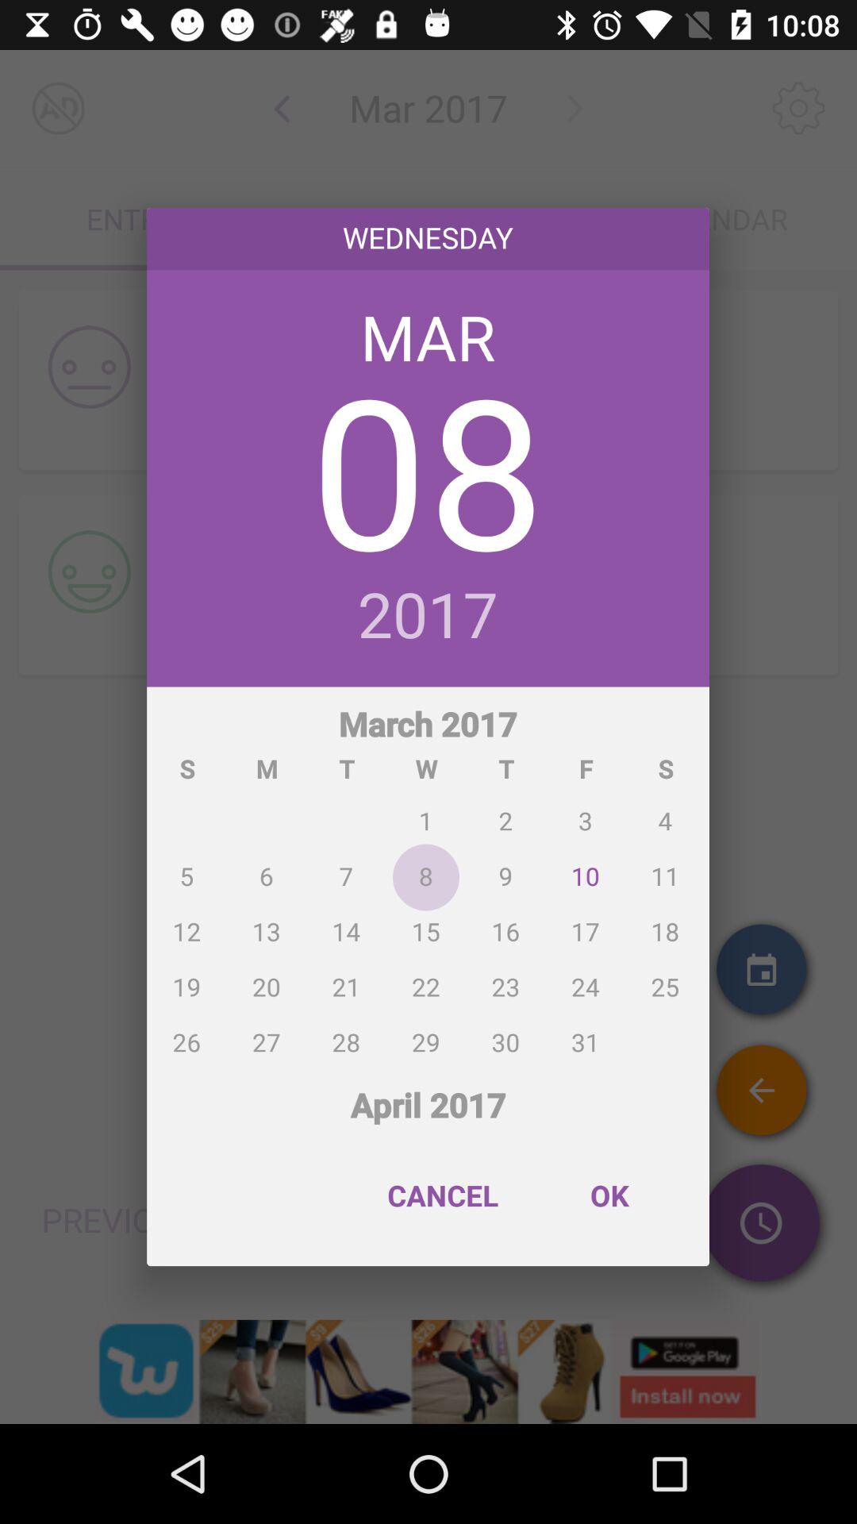 The width and height of the screenshot is (857, 1524). I want to click on choose the app below the 08 icon, so click(428, 617).